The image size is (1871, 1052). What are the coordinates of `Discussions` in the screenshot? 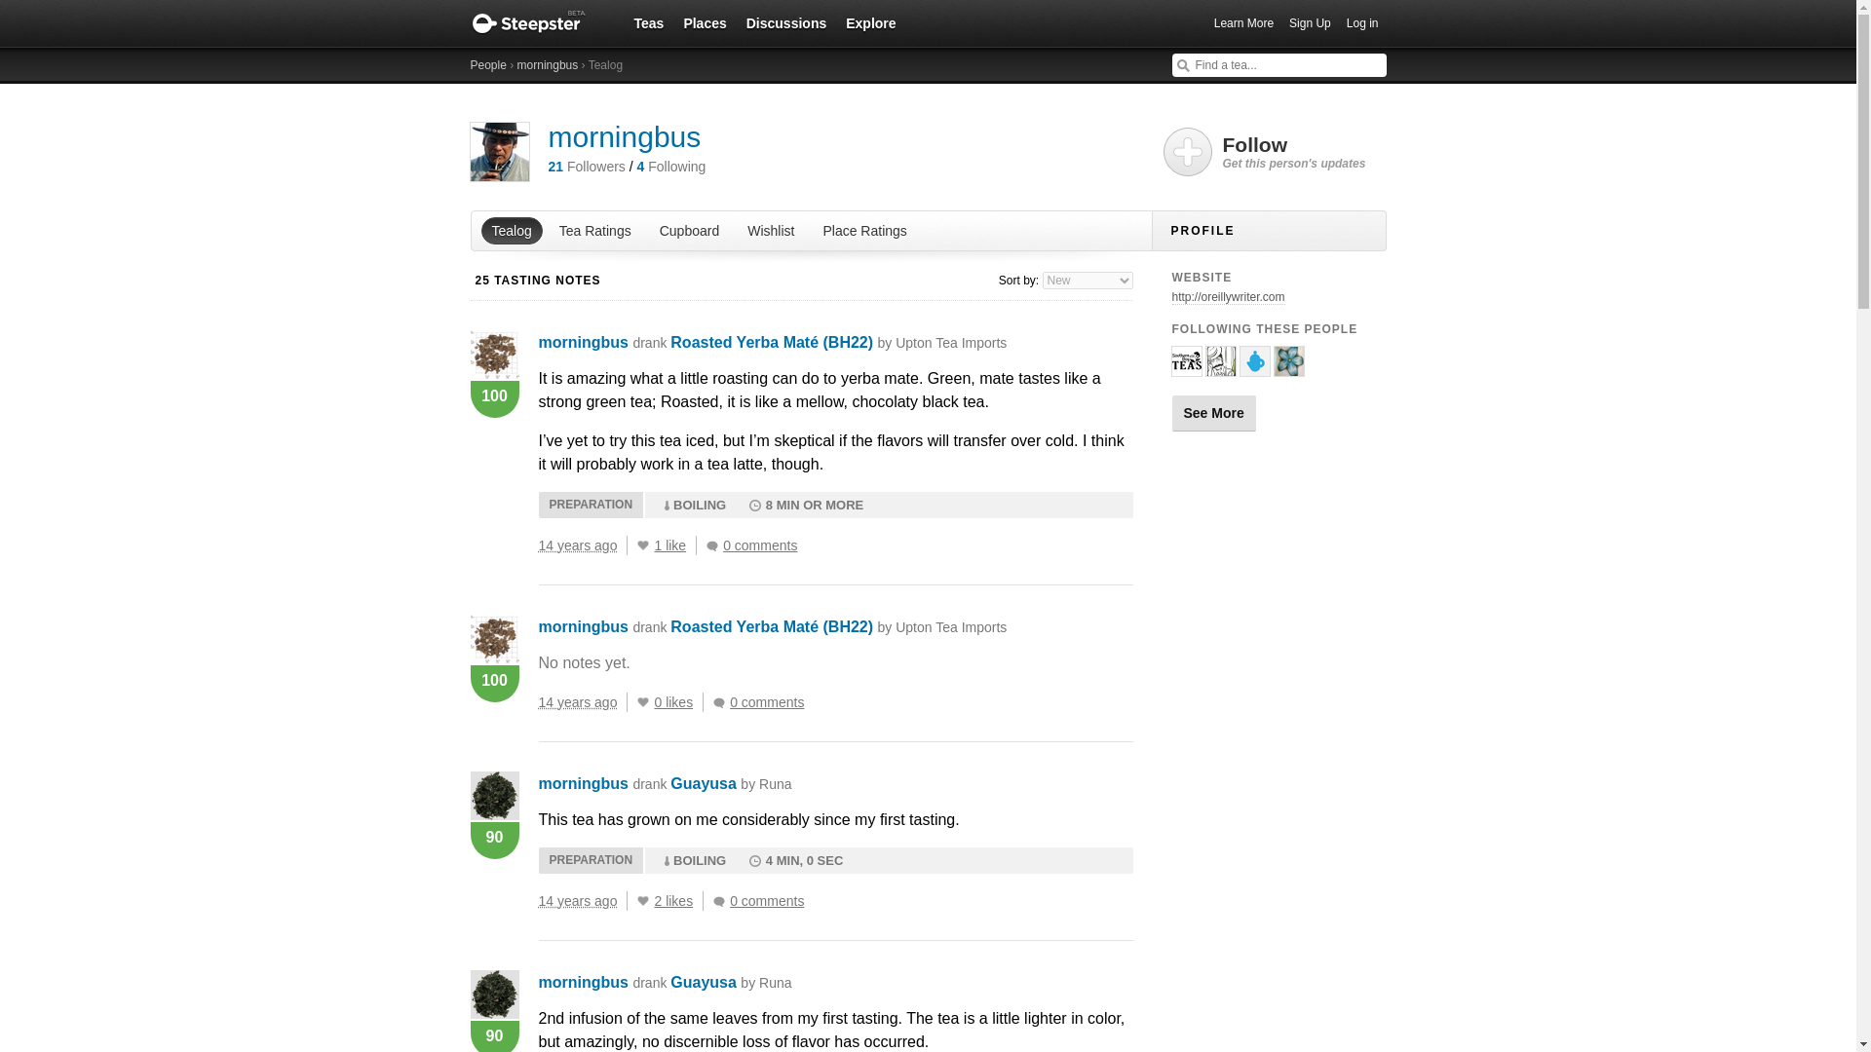 It's located at (786, 22).